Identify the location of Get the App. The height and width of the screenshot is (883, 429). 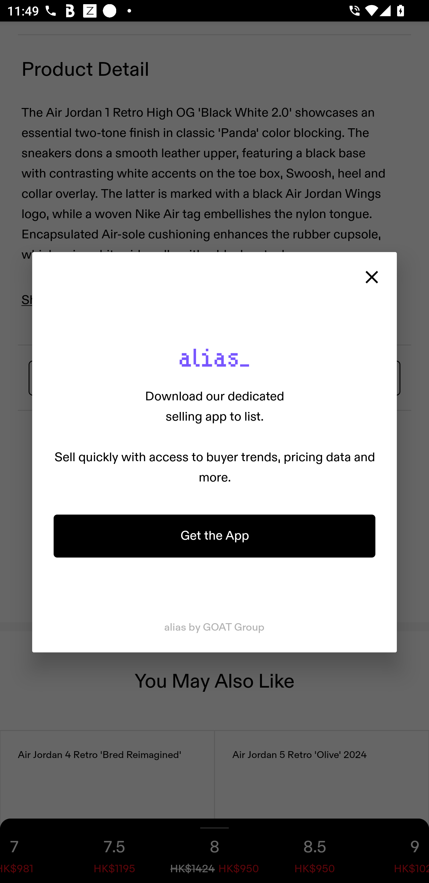
(214, 536).